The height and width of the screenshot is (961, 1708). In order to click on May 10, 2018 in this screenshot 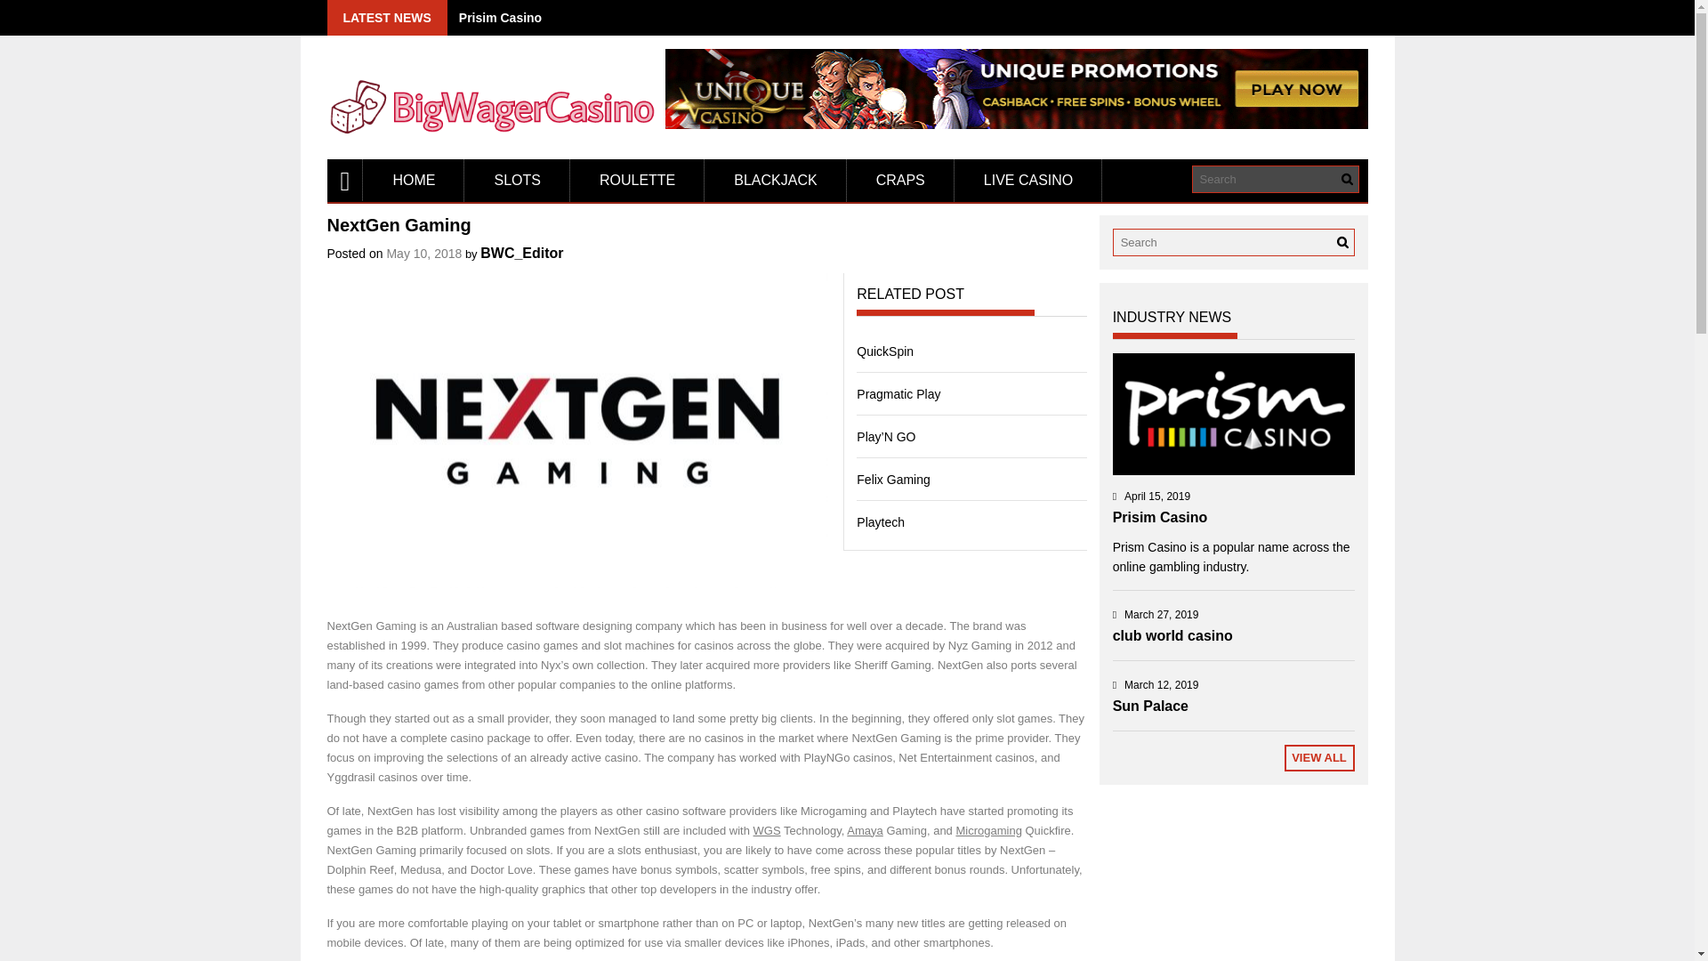, I will do `click(423, 253)`.